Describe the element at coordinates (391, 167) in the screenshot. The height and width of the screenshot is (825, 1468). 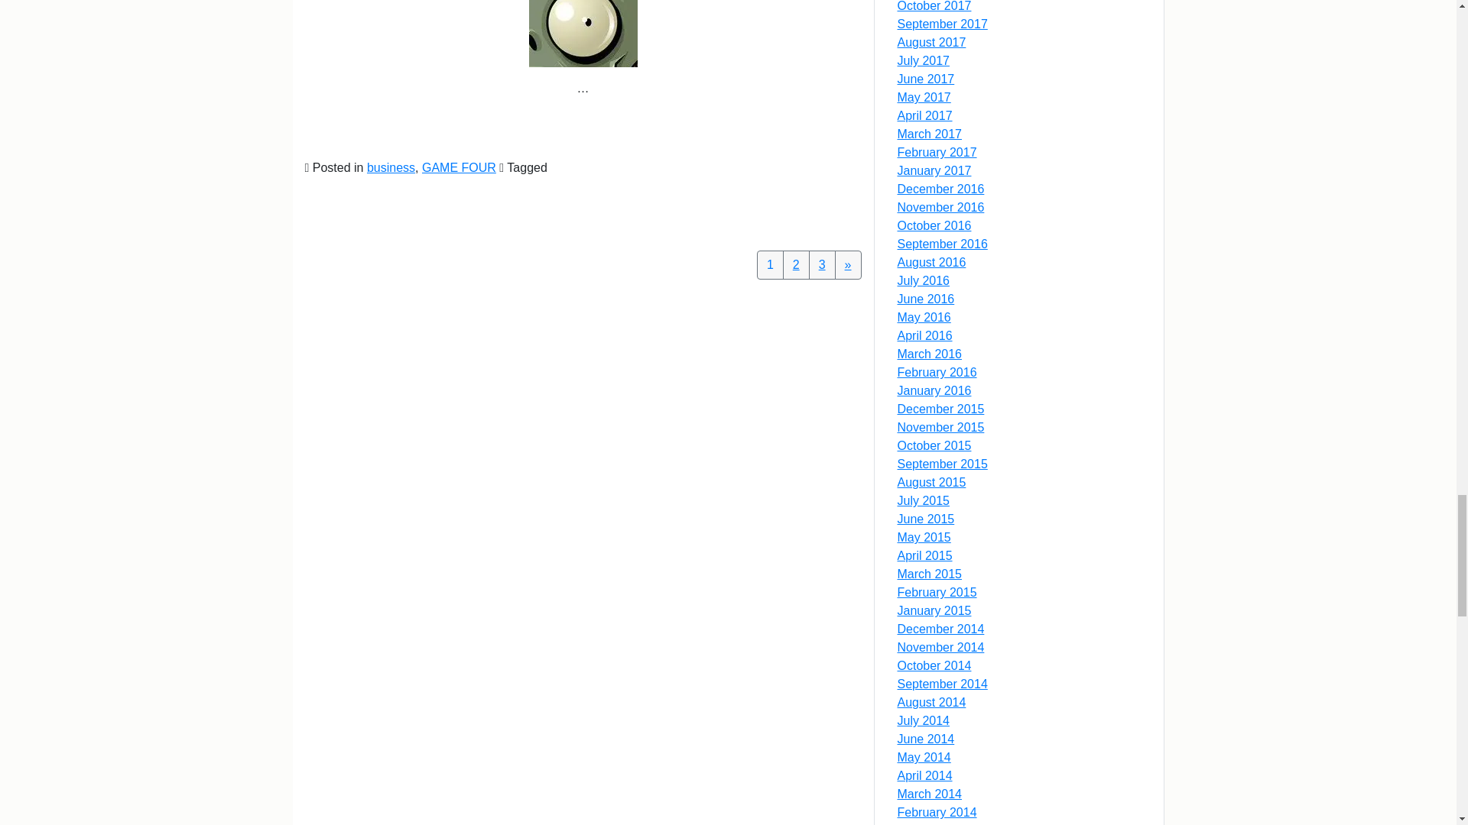
I see `business` at that location.